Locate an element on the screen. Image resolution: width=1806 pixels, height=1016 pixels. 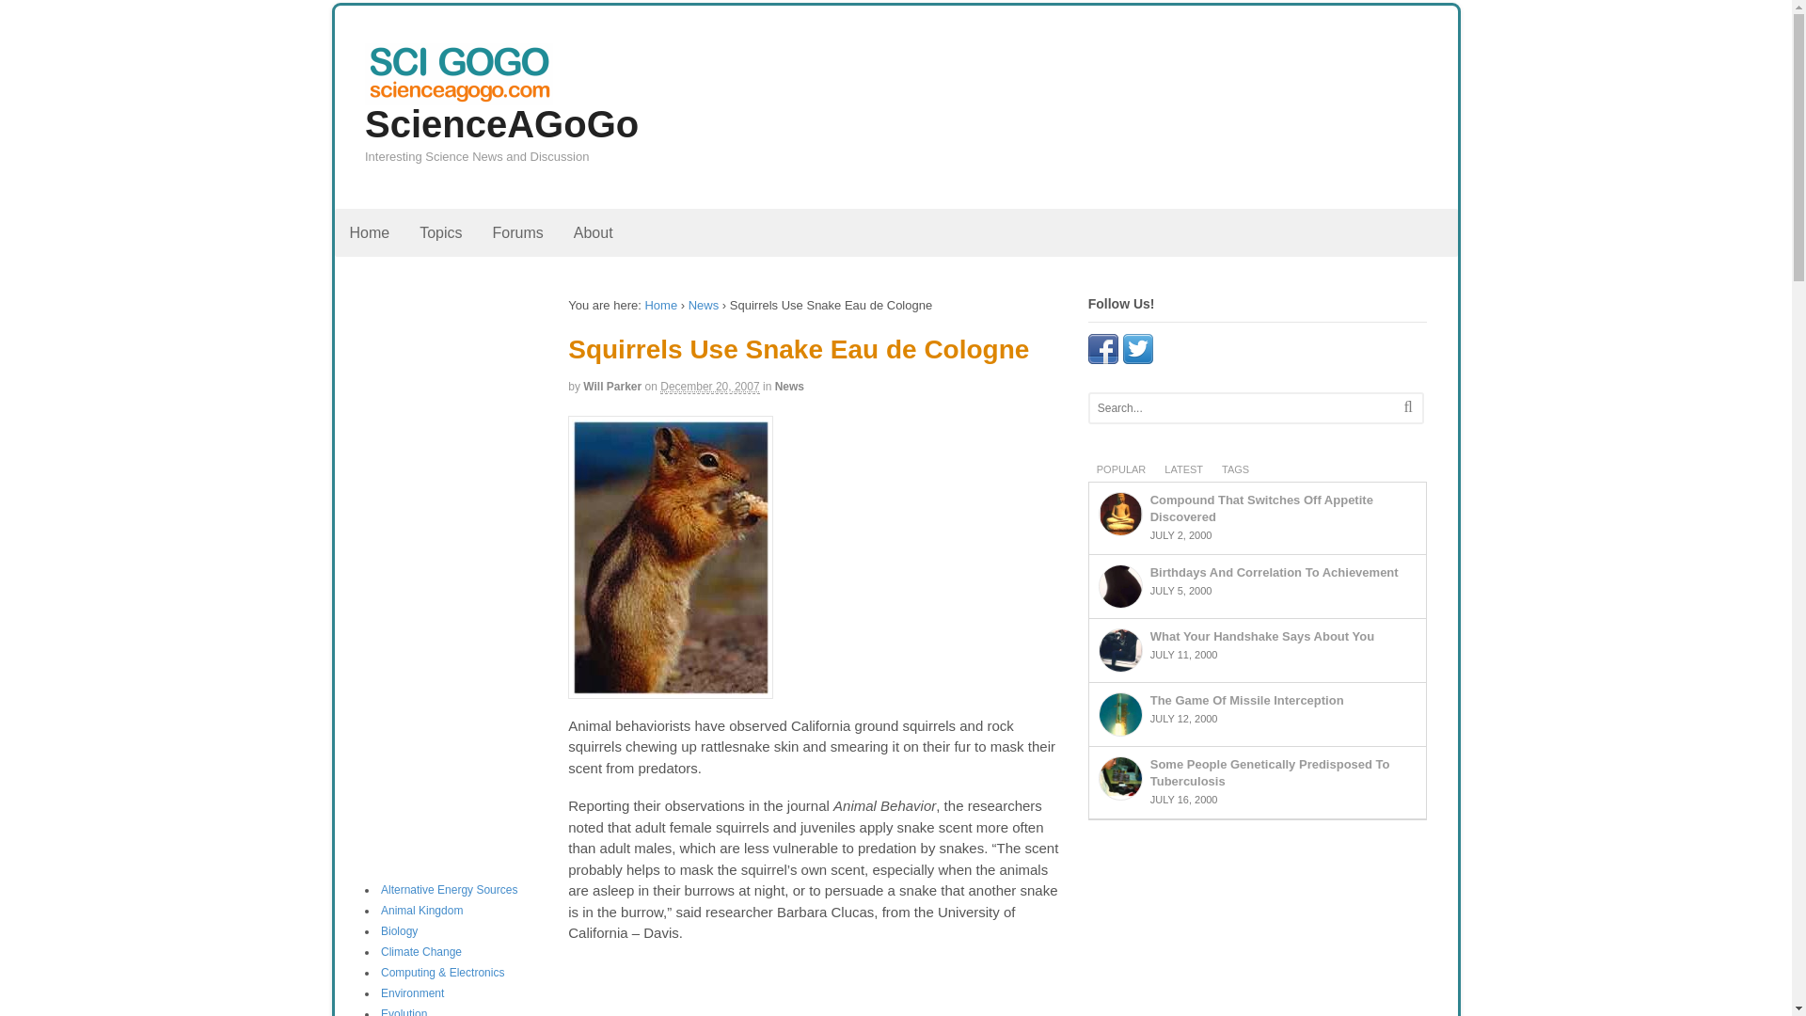
View News is located at coordinates (704, 305).